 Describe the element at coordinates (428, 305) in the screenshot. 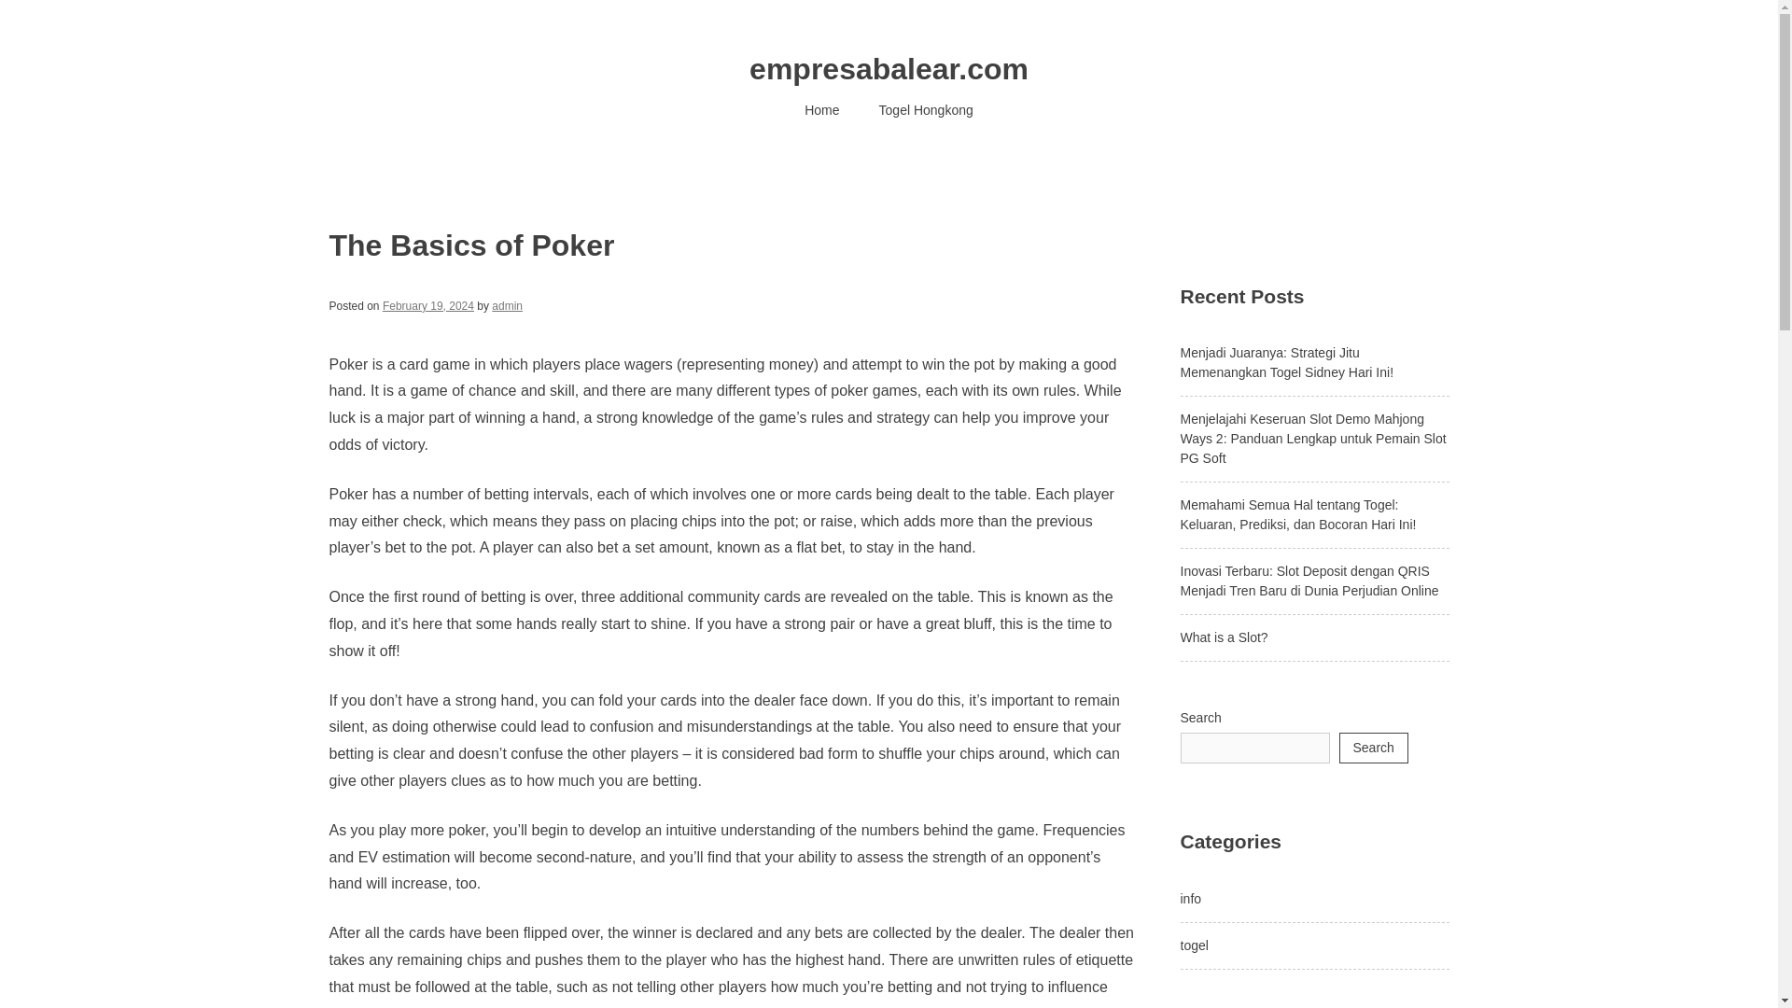

I see `February 19, 2024` at that location.